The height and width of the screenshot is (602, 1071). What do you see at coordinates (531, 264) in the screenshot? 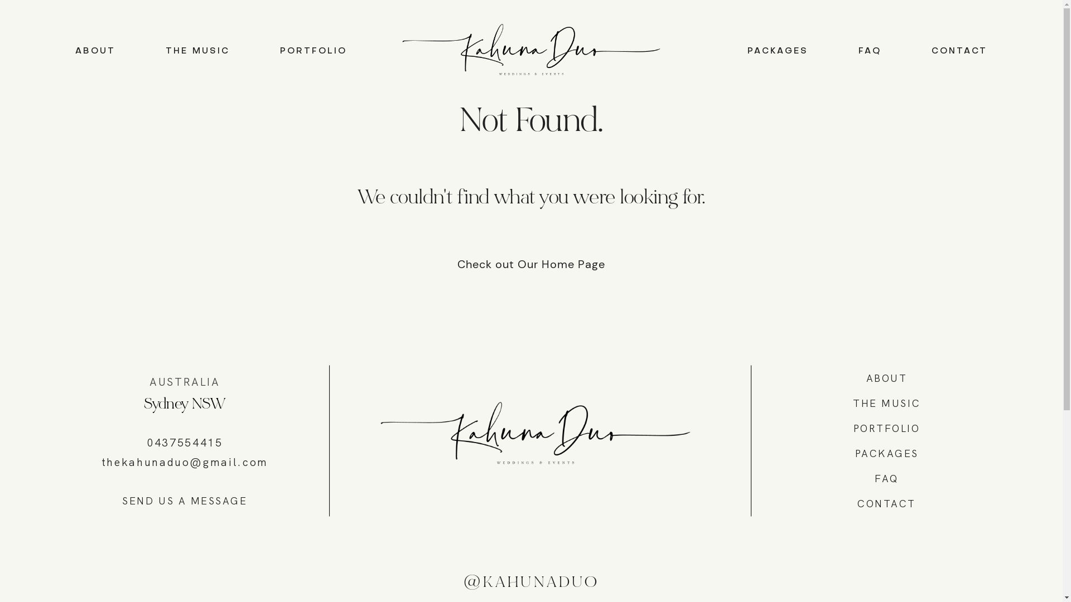
I see `Check out Our Home Page` at bounding box center [531, 264].